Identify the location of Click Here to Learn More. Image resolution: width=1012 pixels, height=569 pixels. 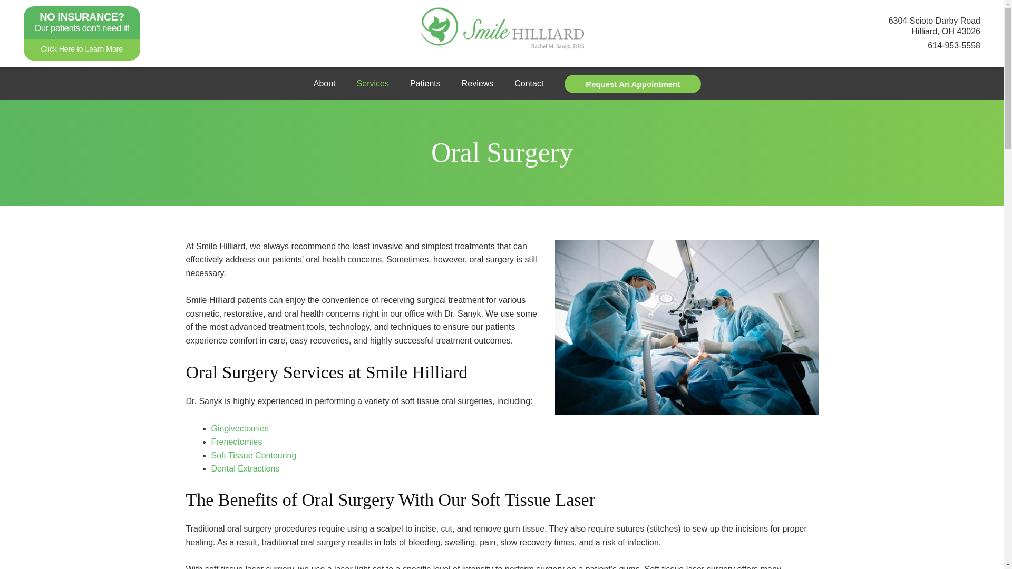
(82, 49).